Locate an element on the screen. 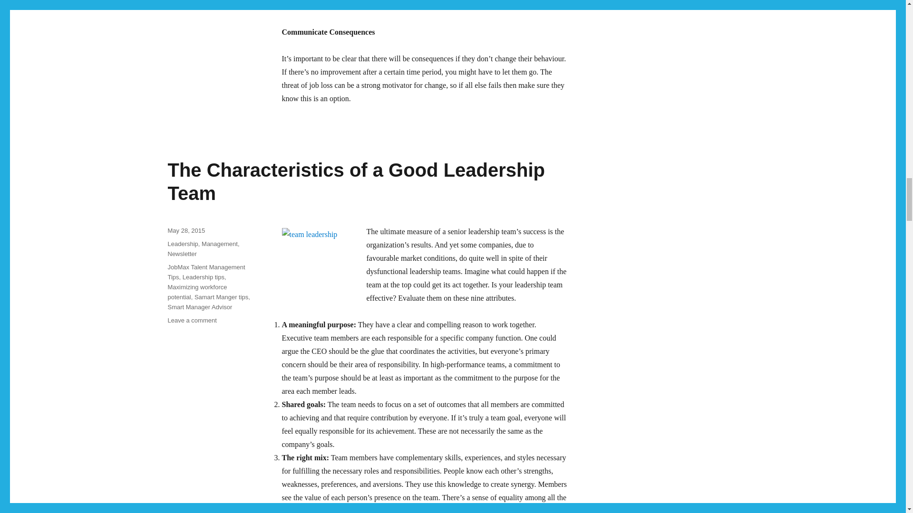  The Characteristics of a Good Leadership Team is located at coordinates (356, 181).